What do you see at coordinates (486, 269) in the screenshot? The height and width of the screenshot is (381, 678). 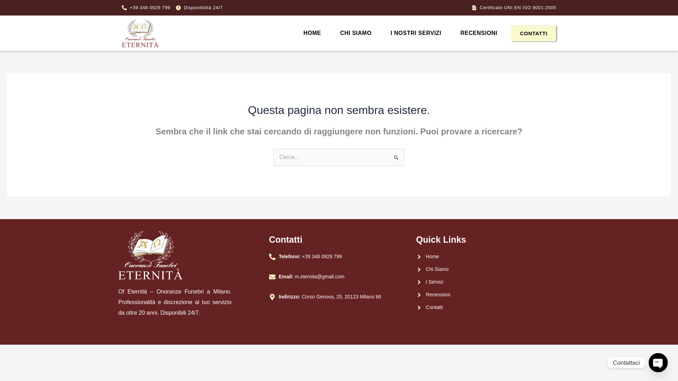 I see `Chi Siamo` at bounding box center [486, 269].